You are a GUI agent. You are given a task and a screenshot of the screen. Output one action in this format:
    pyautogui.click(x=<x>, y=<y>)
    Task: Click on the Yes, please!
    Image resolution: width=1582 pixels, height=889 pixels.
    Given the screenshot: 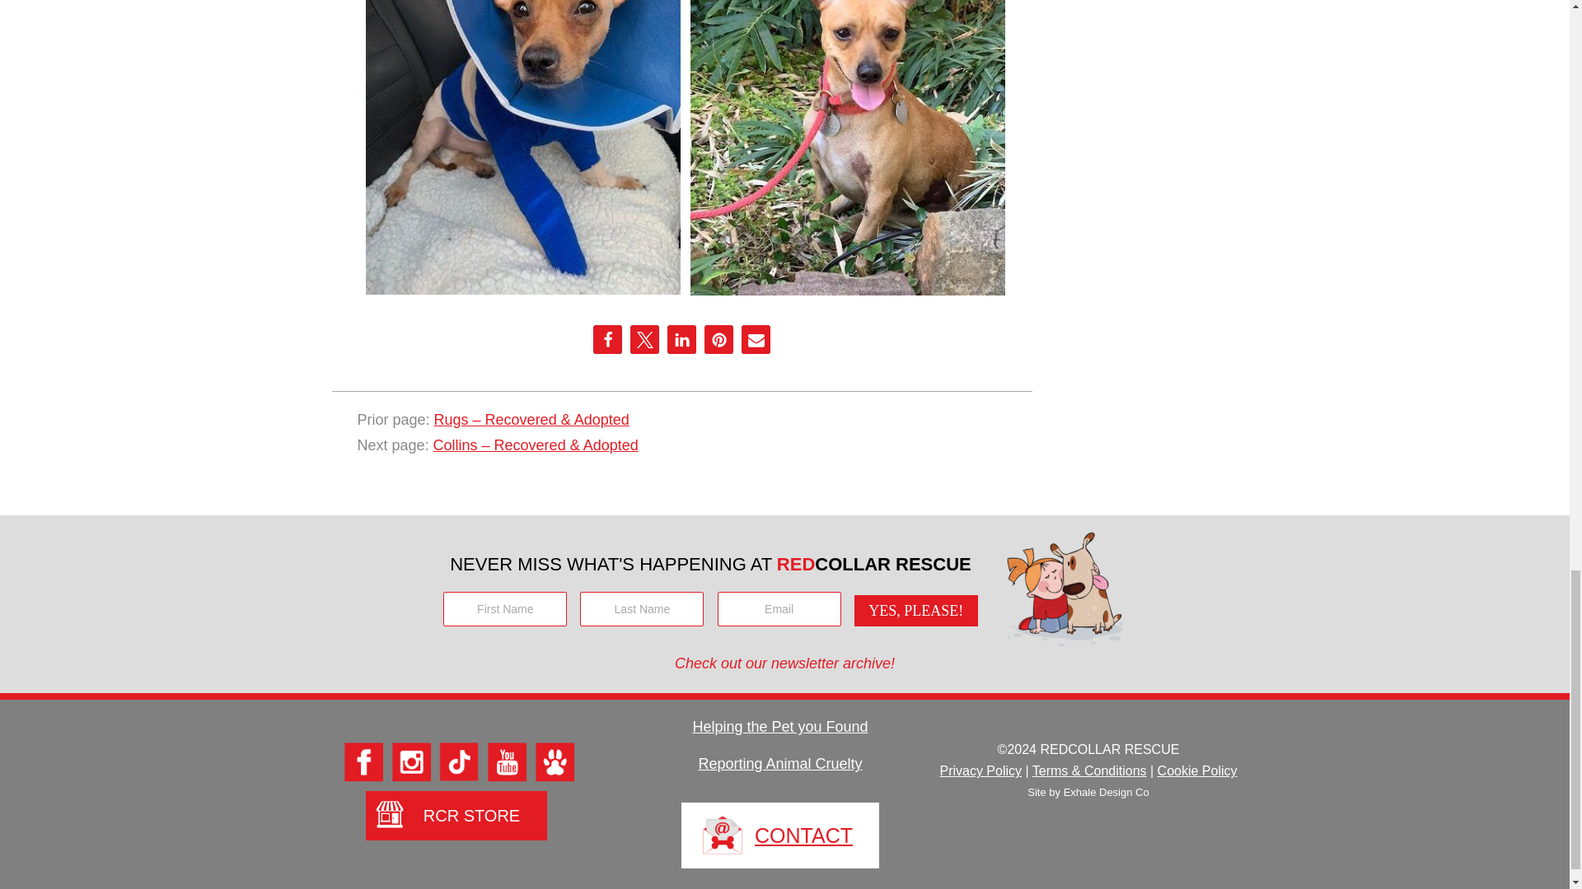 What is the action you would take?
    pyautogui.click(x=915, y=611)
    